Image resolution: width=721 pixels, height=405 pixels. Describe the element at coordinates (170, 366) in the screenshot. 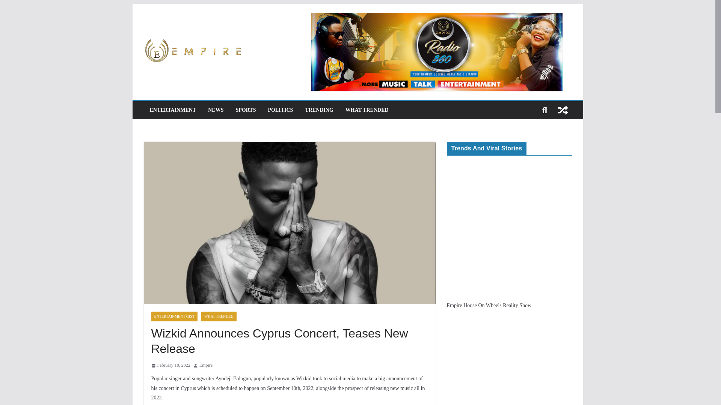

I see `February 10, 2022` at that location.